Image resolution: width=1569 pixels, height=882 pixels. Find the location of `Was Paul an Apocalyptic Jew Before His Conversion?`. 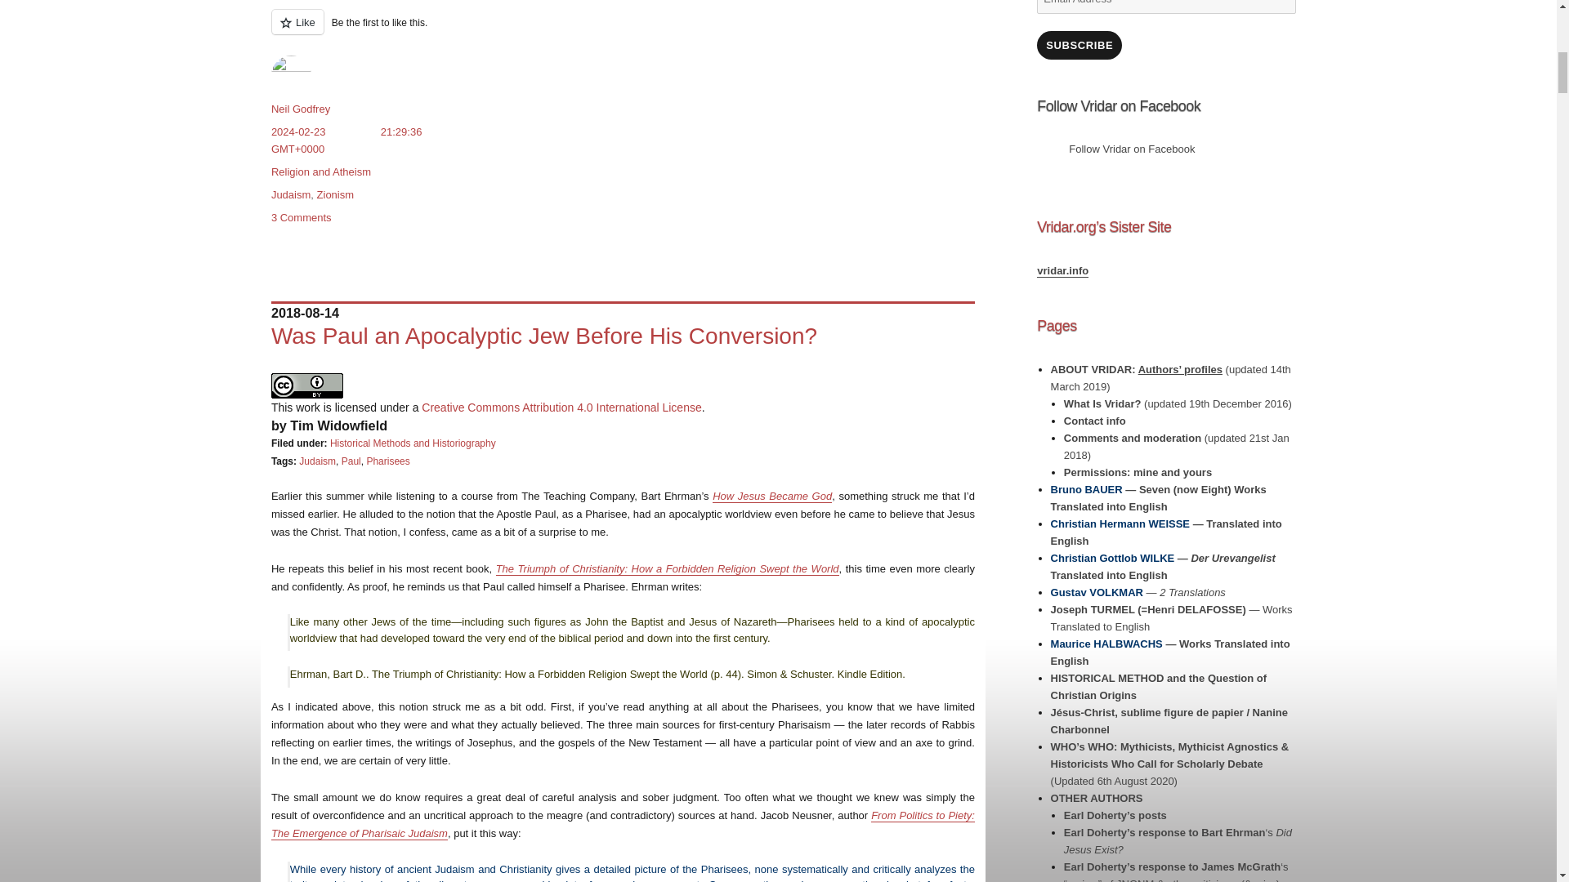

Was Paul an Apocalyptic Jew Before His Conversion? is located at coordinates (544, 336).